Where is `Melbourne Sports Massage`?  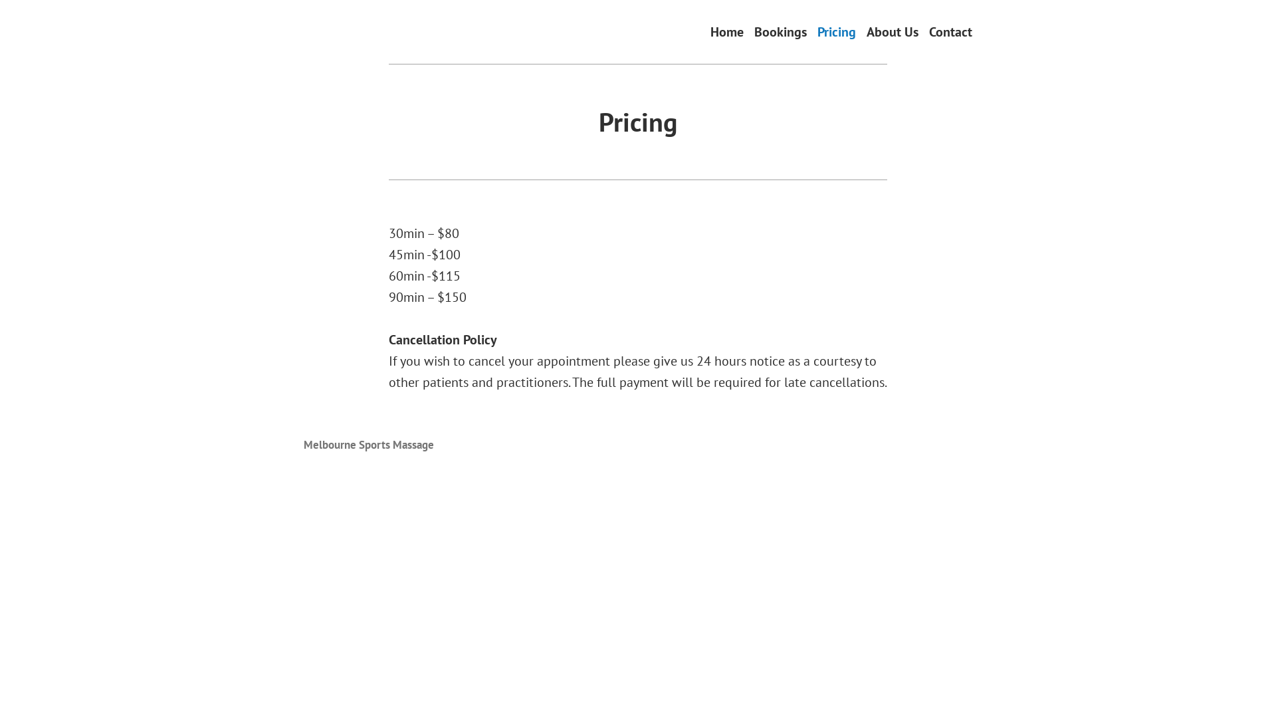
Melbourne Sports Massage is located at coordinates (369, 444).